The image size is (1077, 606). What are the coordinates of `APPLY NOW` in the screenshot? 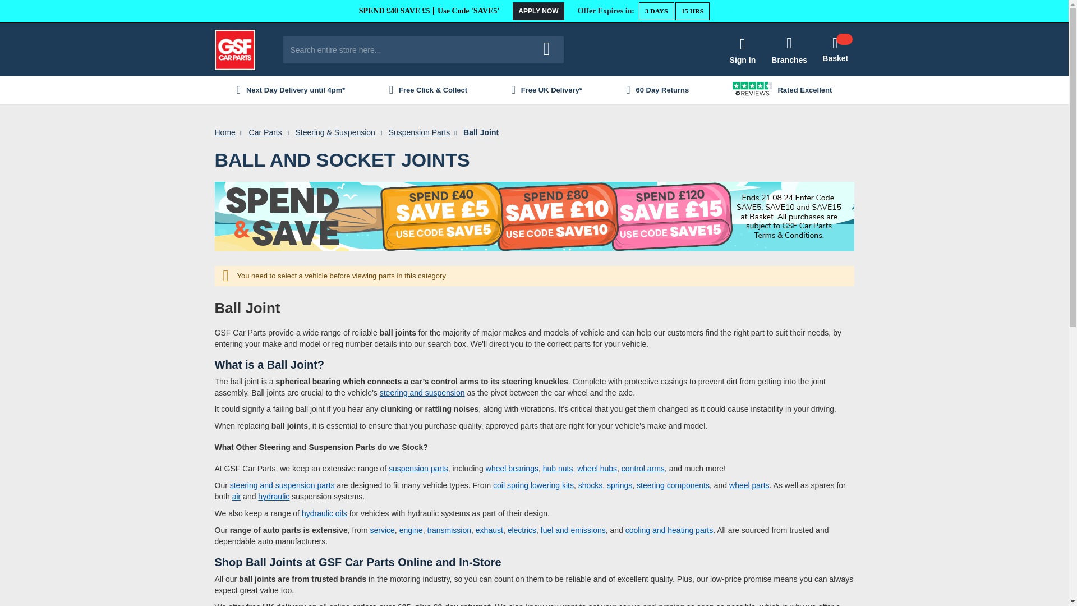 It's located at (537, 11).